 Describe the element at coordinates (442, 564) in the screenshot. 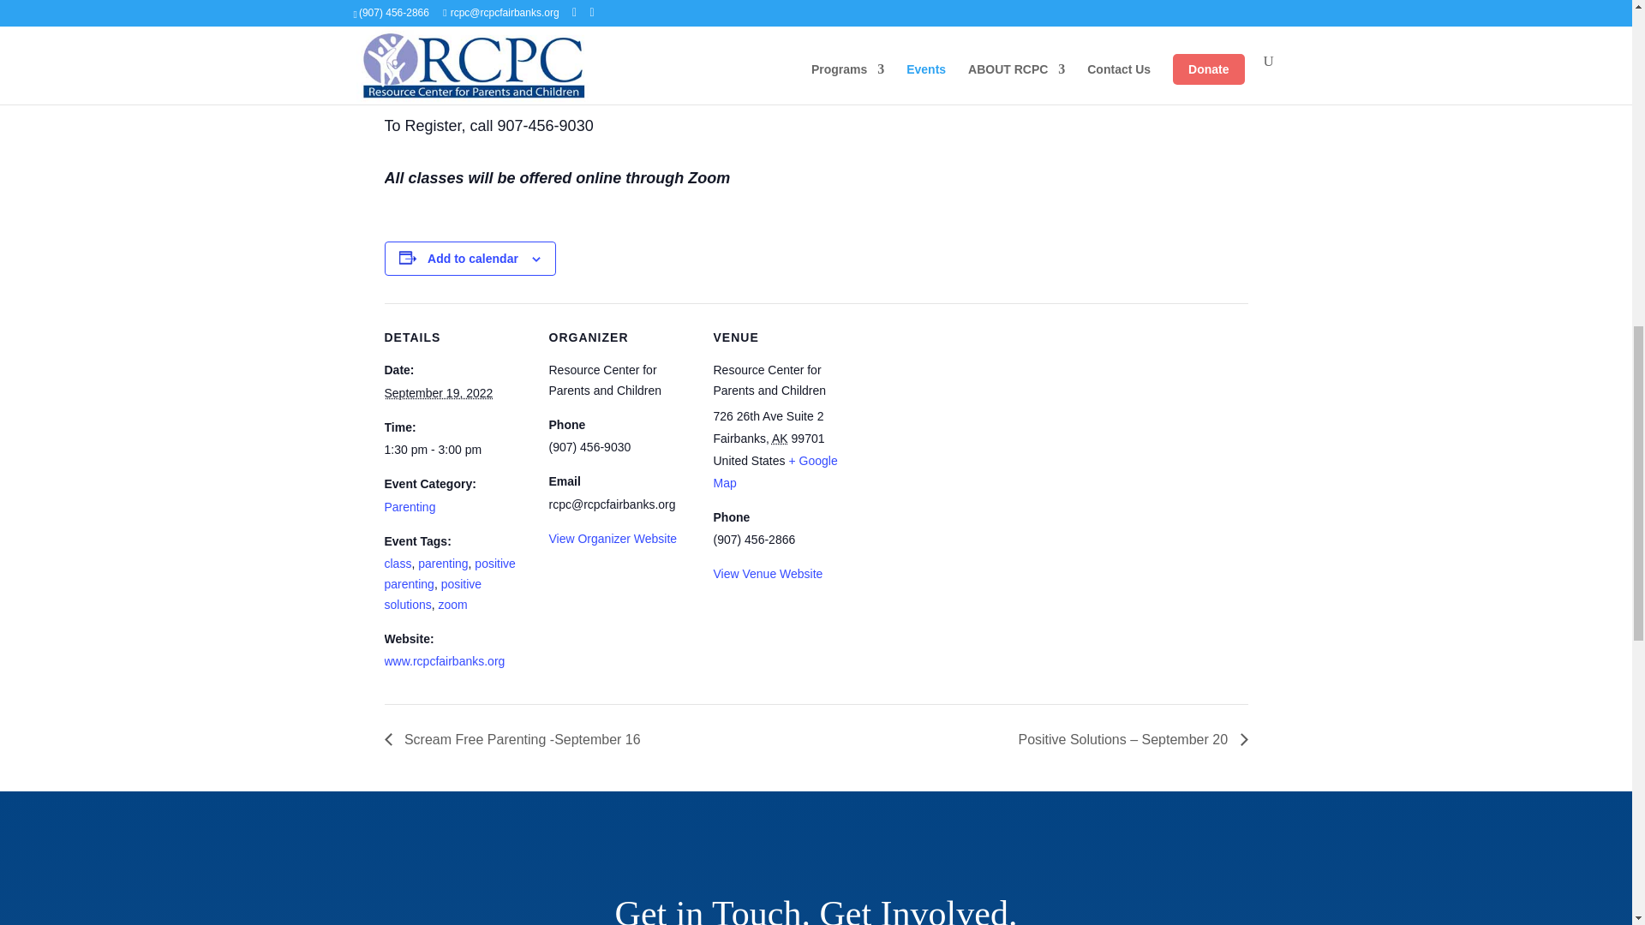

I see `parenting` at that location.